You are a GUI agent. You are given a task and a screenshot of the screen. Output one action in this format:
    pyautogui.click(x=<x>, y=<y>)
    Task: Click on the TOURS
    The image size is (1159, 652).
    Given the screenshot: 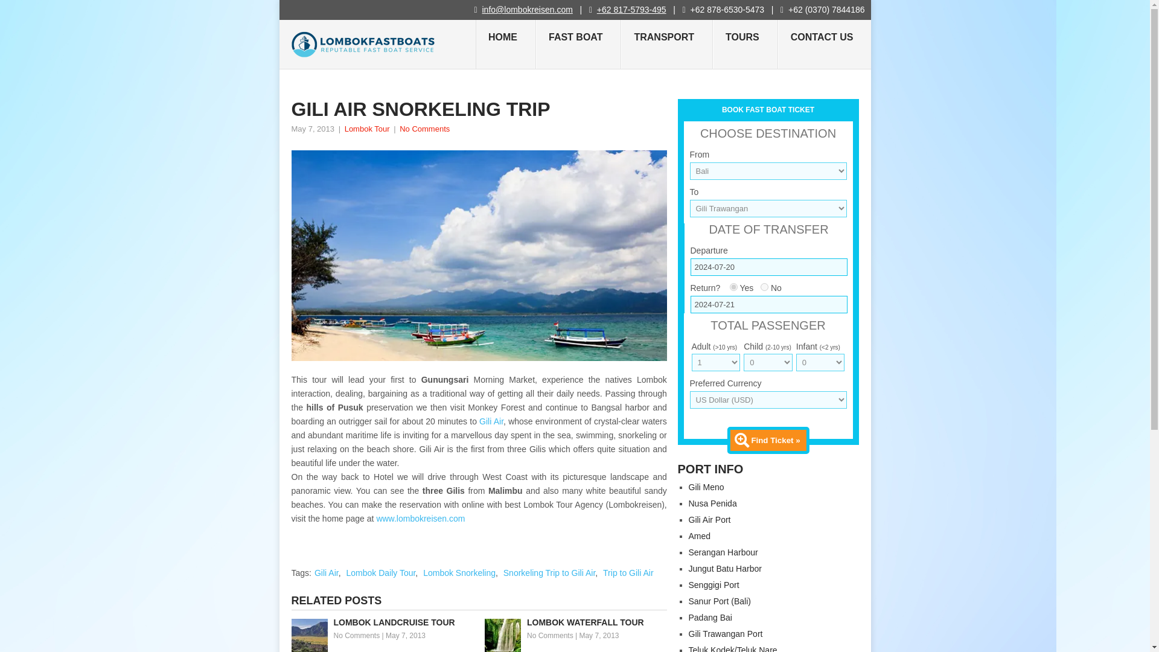 What is the action you would take?
    pyautogui.click(x=745, y=45)
    